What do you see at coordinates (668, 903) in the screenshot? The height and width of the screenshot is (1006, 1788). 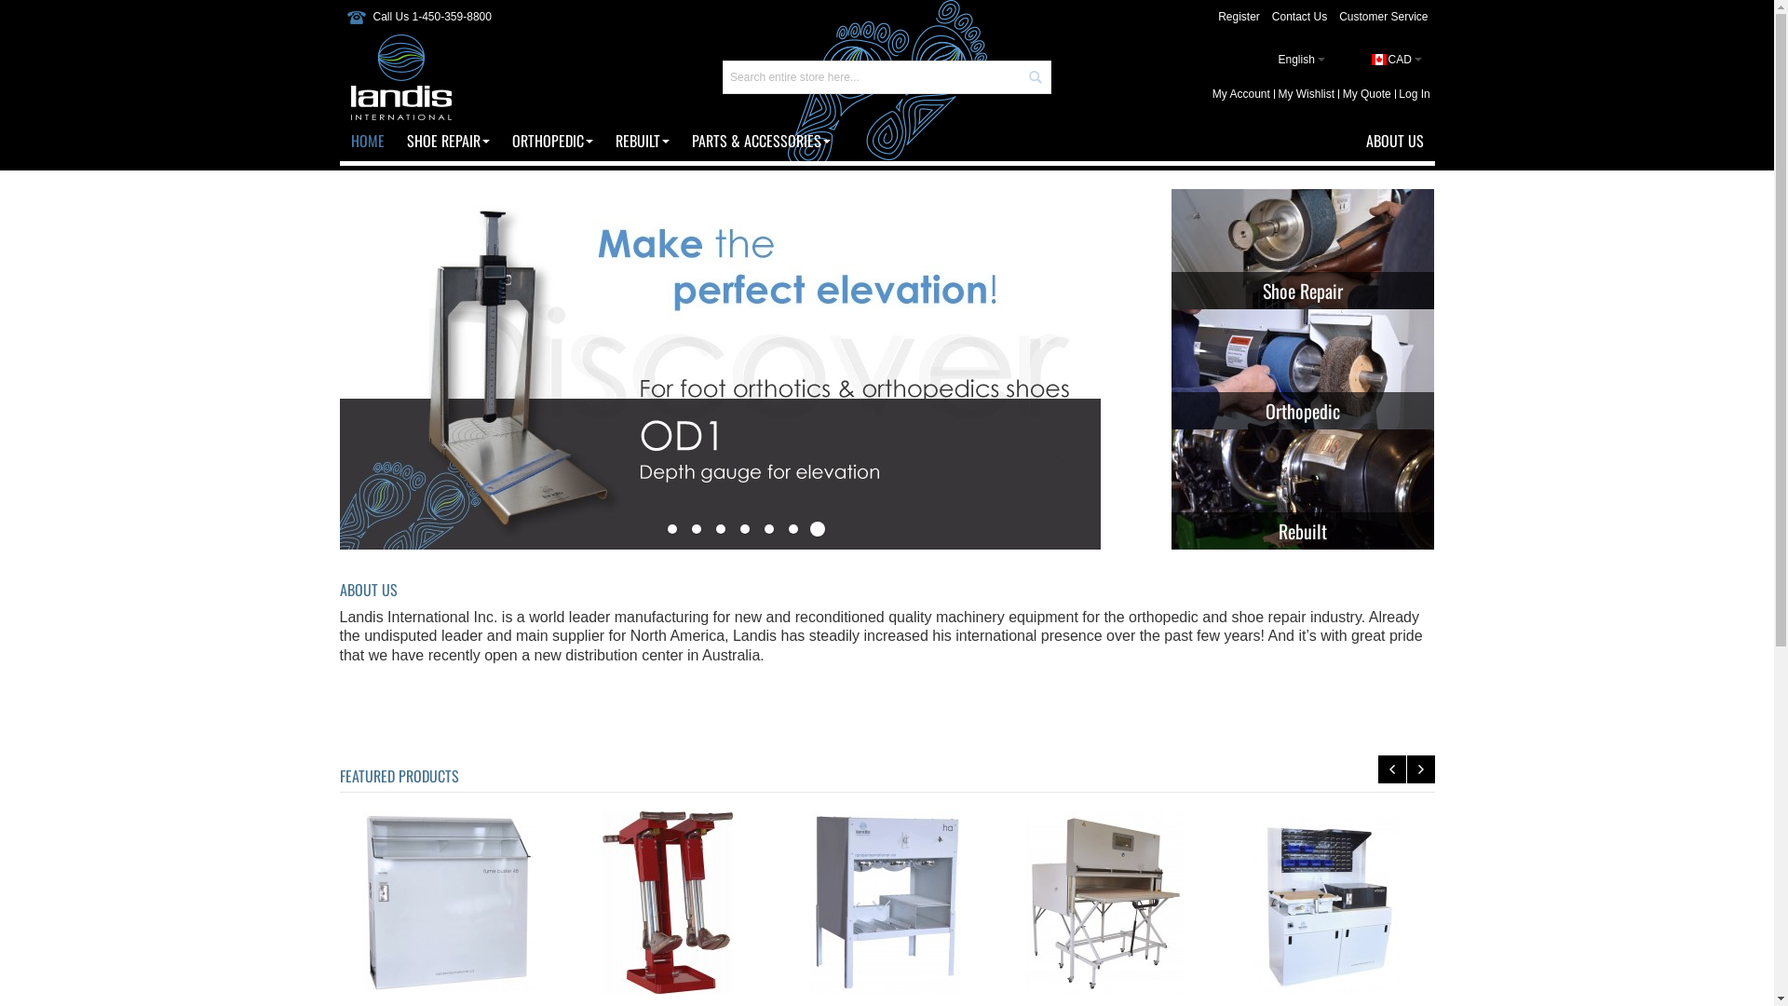 I see `Double boot stretcher - Model Ultra 80L` at bounding box center [668, 903].